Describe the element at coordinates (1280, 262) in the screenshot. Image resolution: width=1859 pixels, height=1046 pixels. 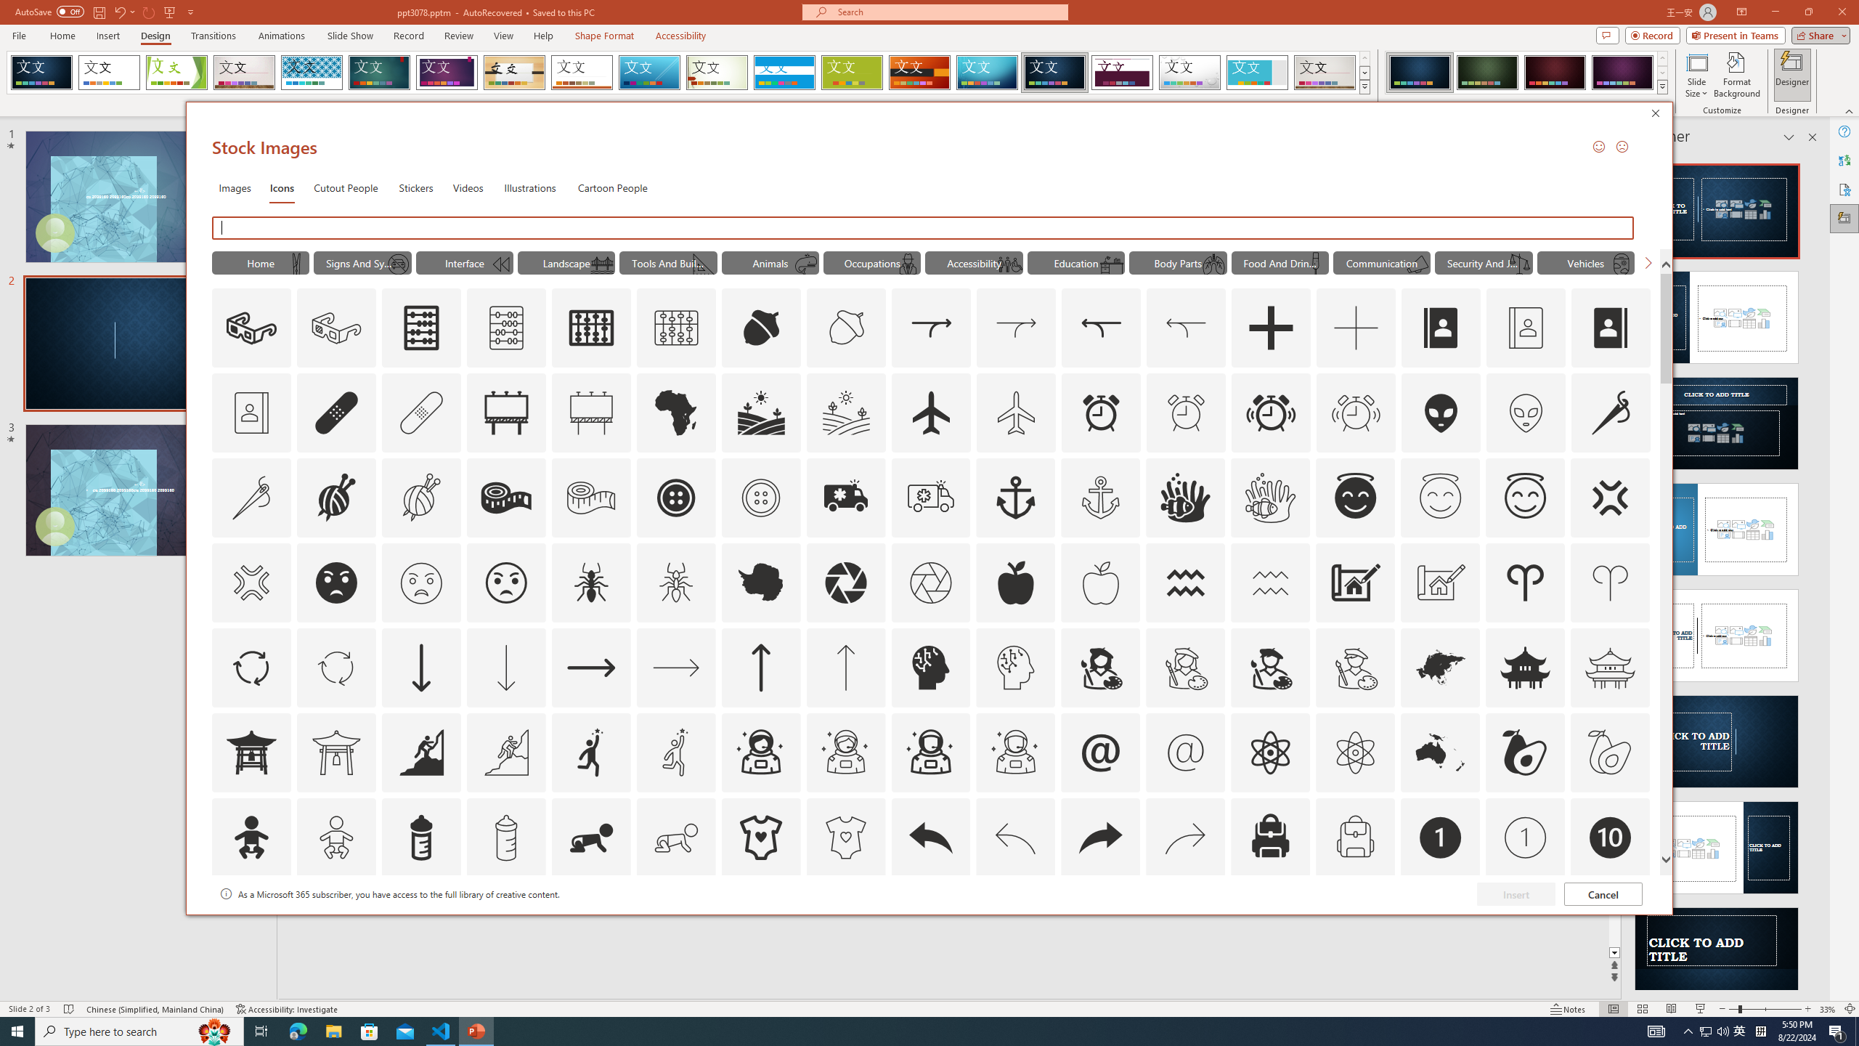
I see `"Food And Drinks" Icons.` at that location.